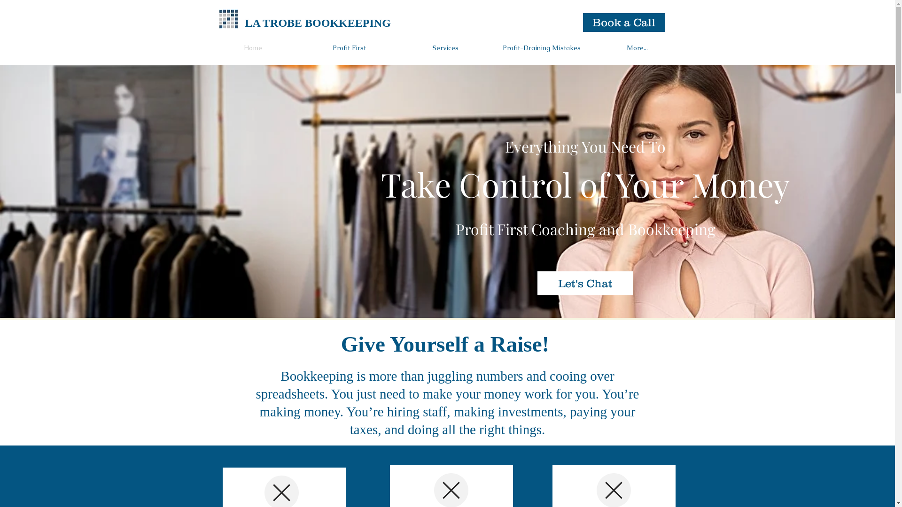  I want to click on Book a Call, so click(624, 23).